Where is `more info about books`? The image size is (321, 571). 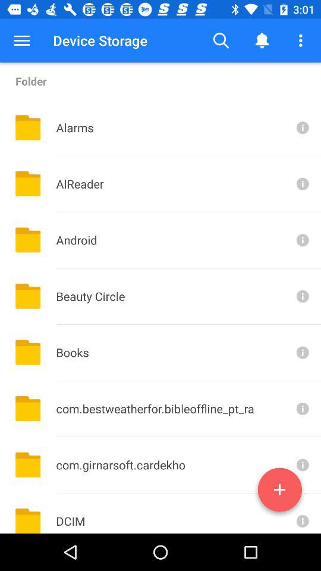 more info about books is located at coordinates (301, 352).